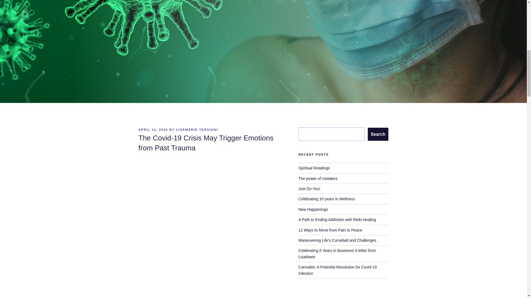 The image size is (531, 298). Describe the element at coordinates (197, 130) in the screenshot. I see `LISAMARIE TERSIGNI` at that location.